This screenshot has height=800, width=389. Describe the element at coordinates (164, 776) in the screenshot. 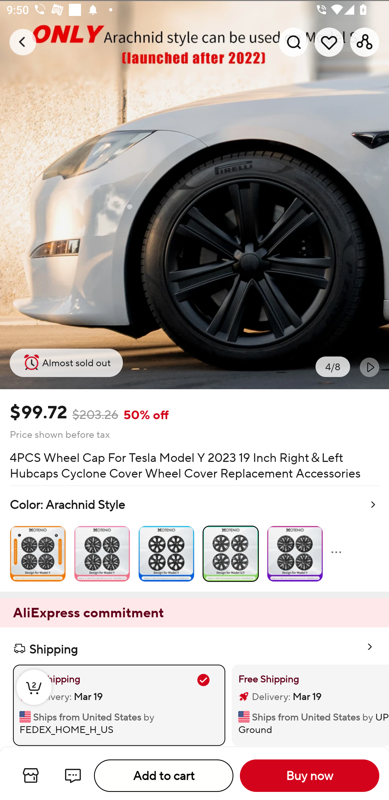

I see `Add to cart` at that location.